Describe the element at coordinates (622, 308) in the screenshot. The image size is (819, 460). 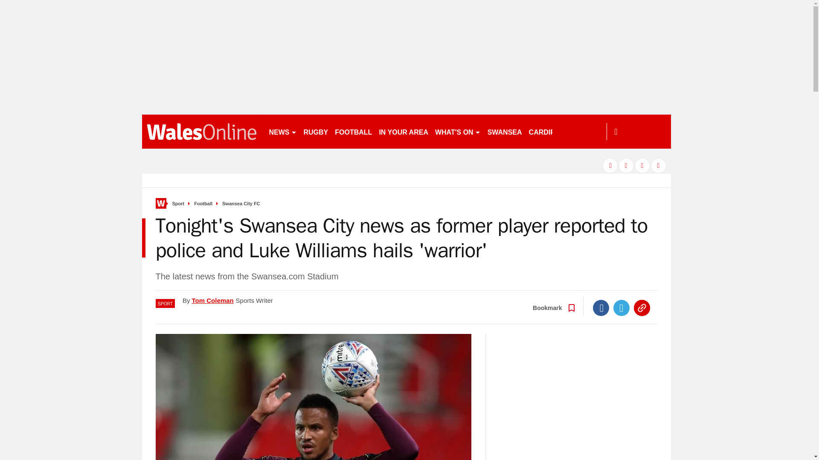
I see `Twitter` at that location.